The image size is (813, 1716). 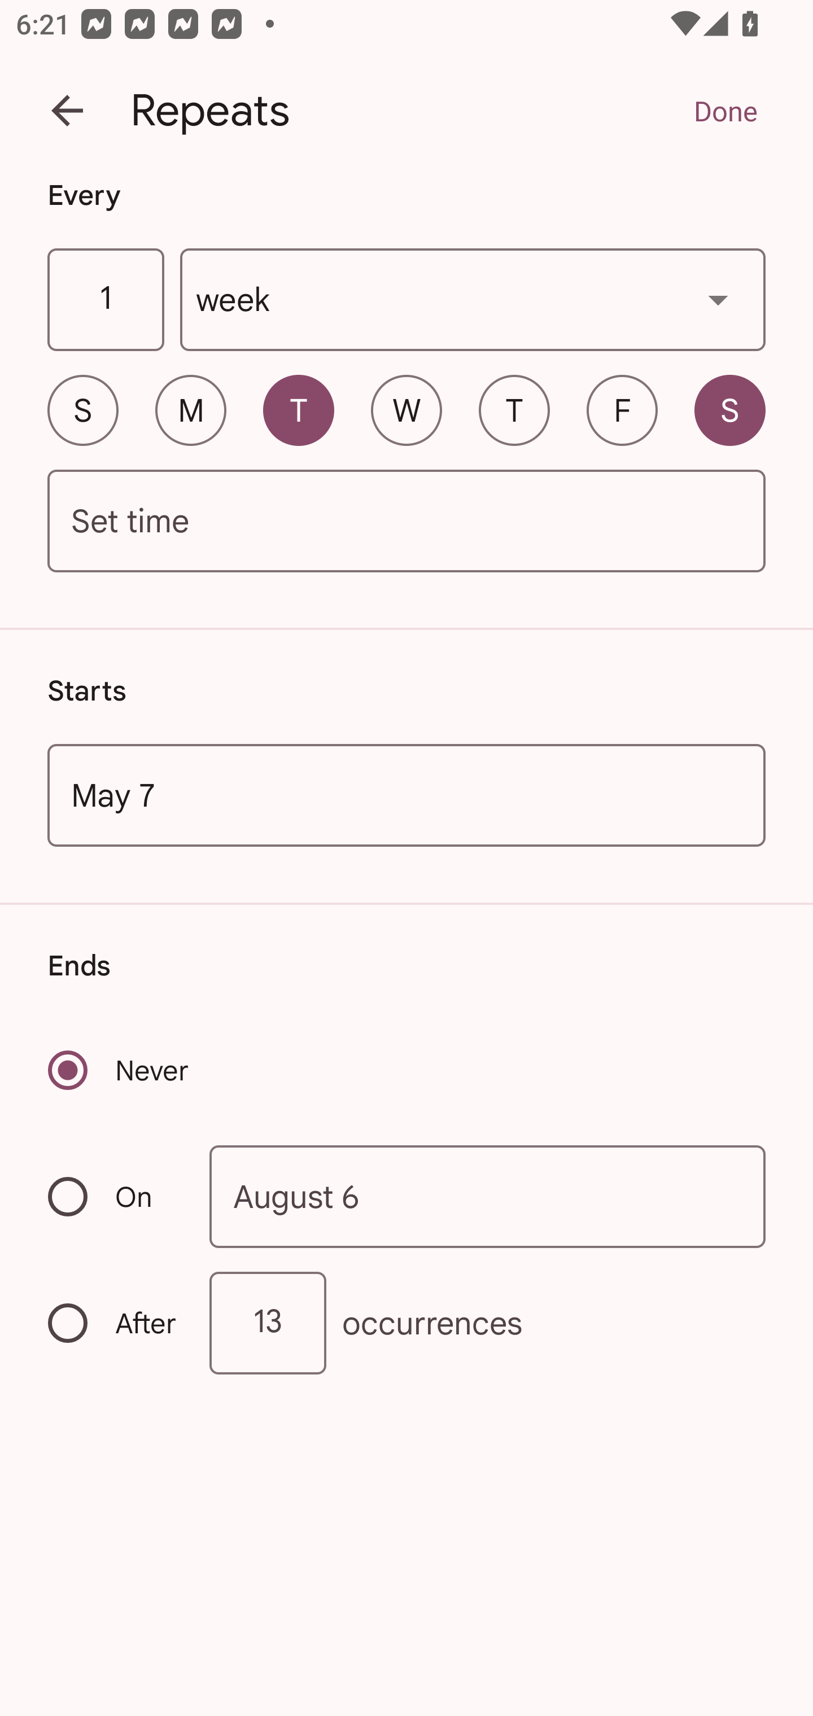 I want to click on 13, so click(x=268, y=1323).